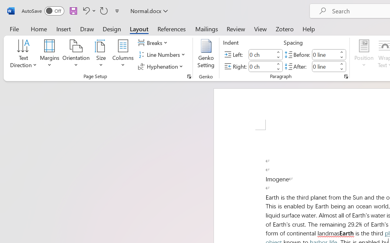 This screenshot has height=243, width=390. Describe the element at coordinates (261, 66) in the screenshot. I see `Indent Right` at that location.